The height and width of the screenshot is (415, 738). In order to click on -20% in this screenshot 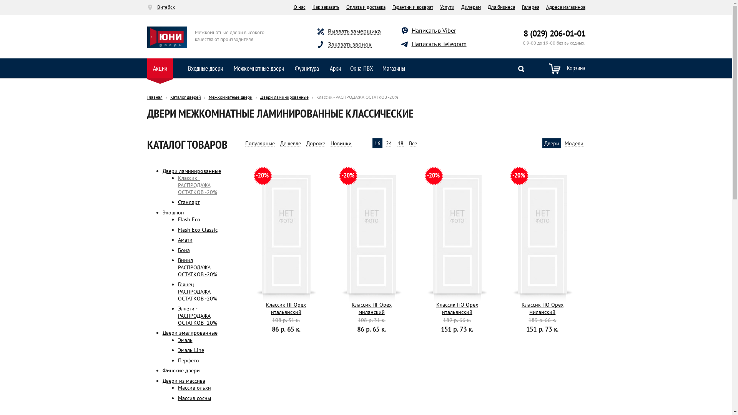, I will do `click(372, 234)`.